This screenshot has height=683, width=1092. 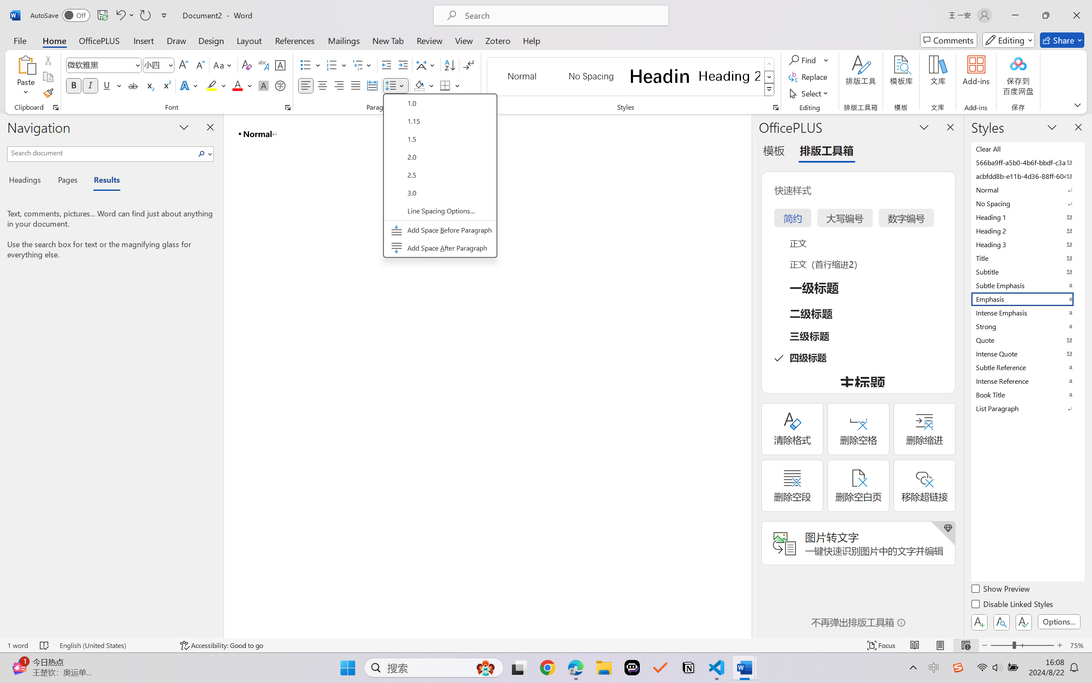 I want to click on Draw, so click(x=177, y=40).